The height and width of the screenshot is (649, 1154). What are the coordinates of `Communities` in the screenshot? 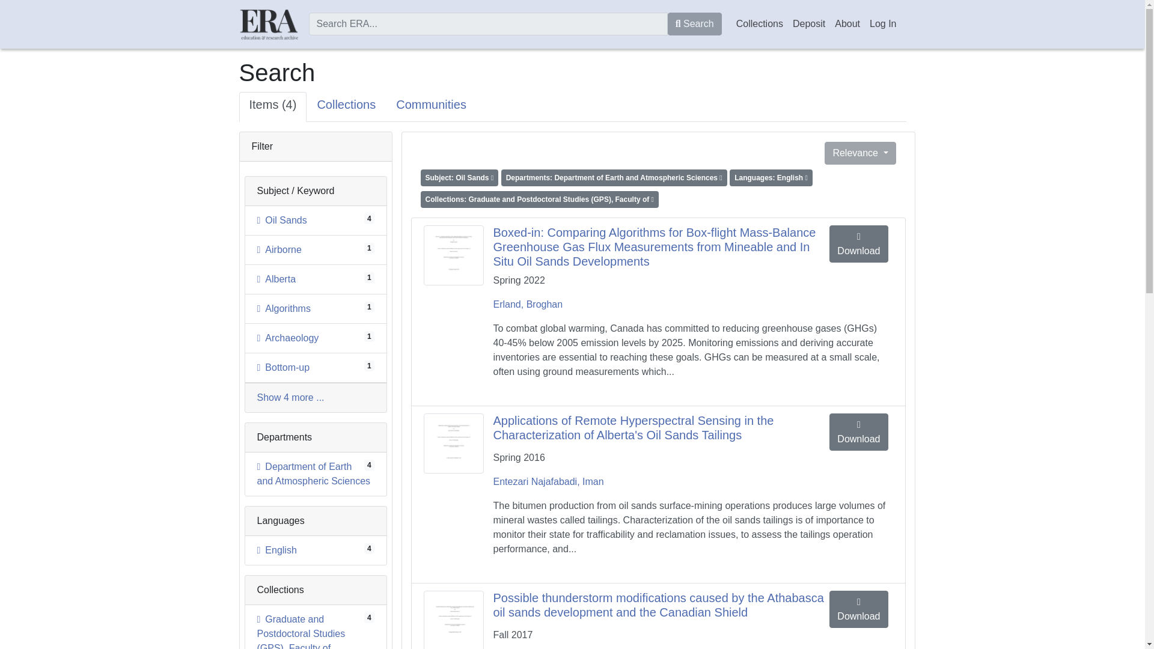 It's located at (248, 141).